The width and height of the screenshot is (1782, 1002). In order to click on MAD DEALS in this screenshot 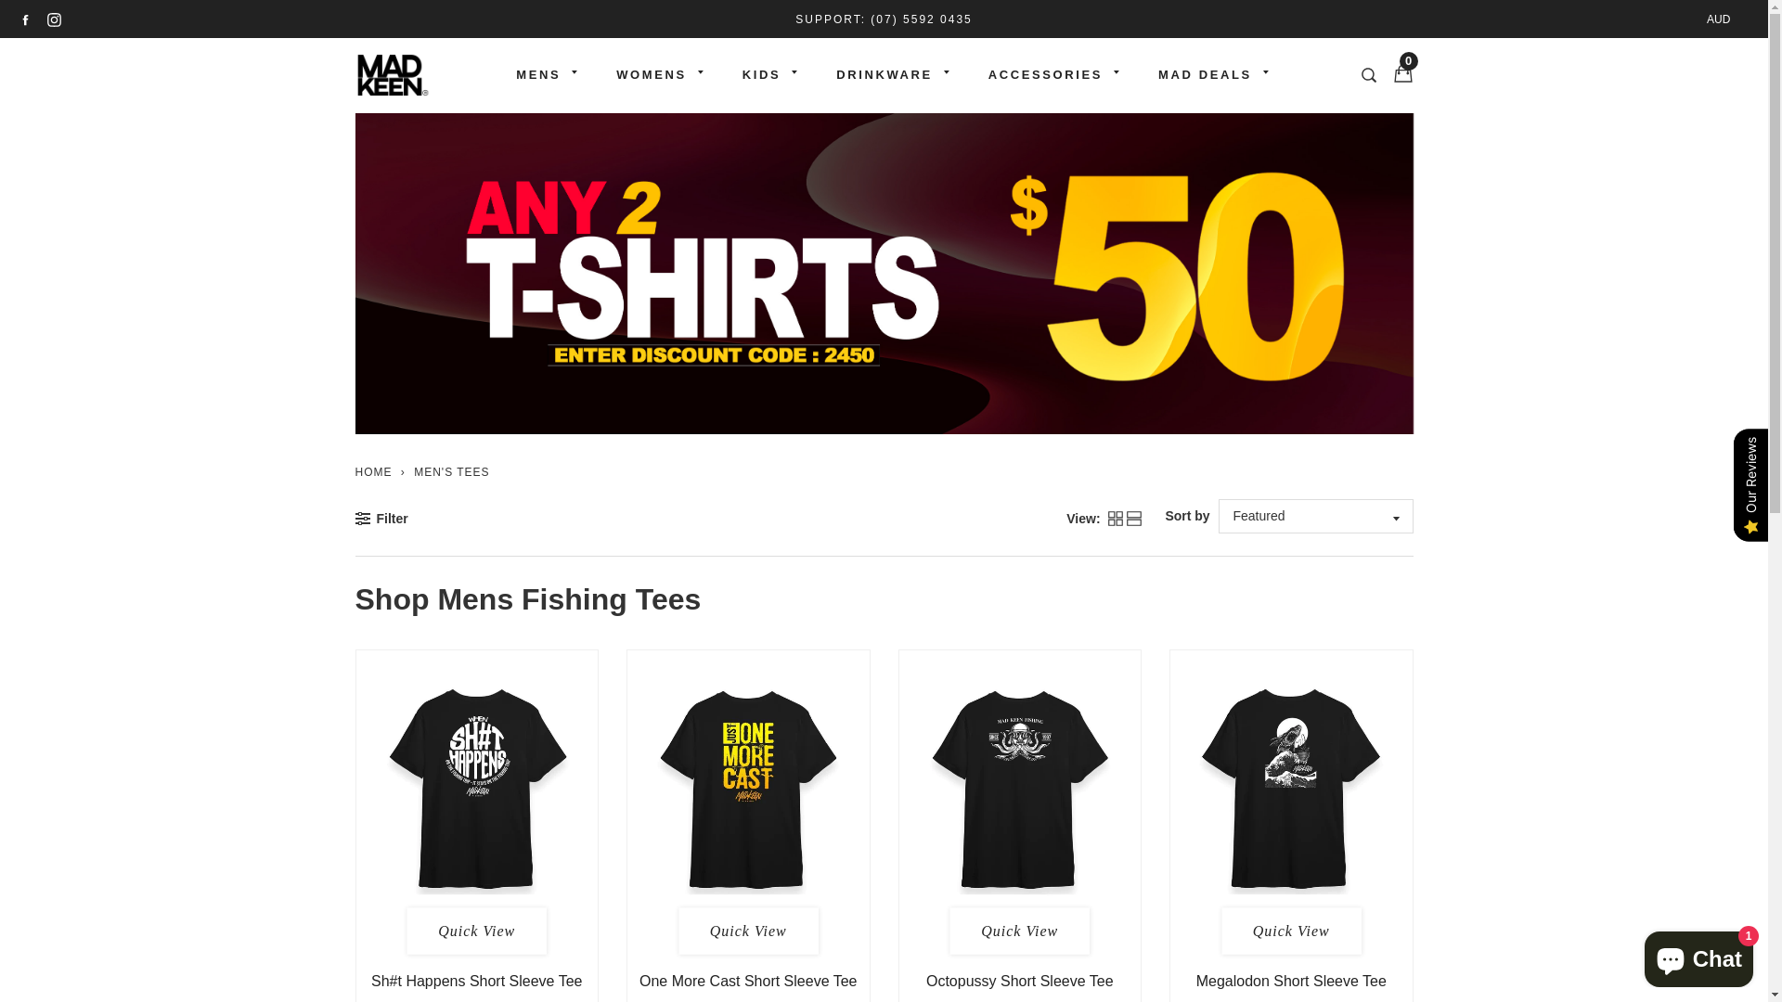, I will do `click(1205, 75)`.